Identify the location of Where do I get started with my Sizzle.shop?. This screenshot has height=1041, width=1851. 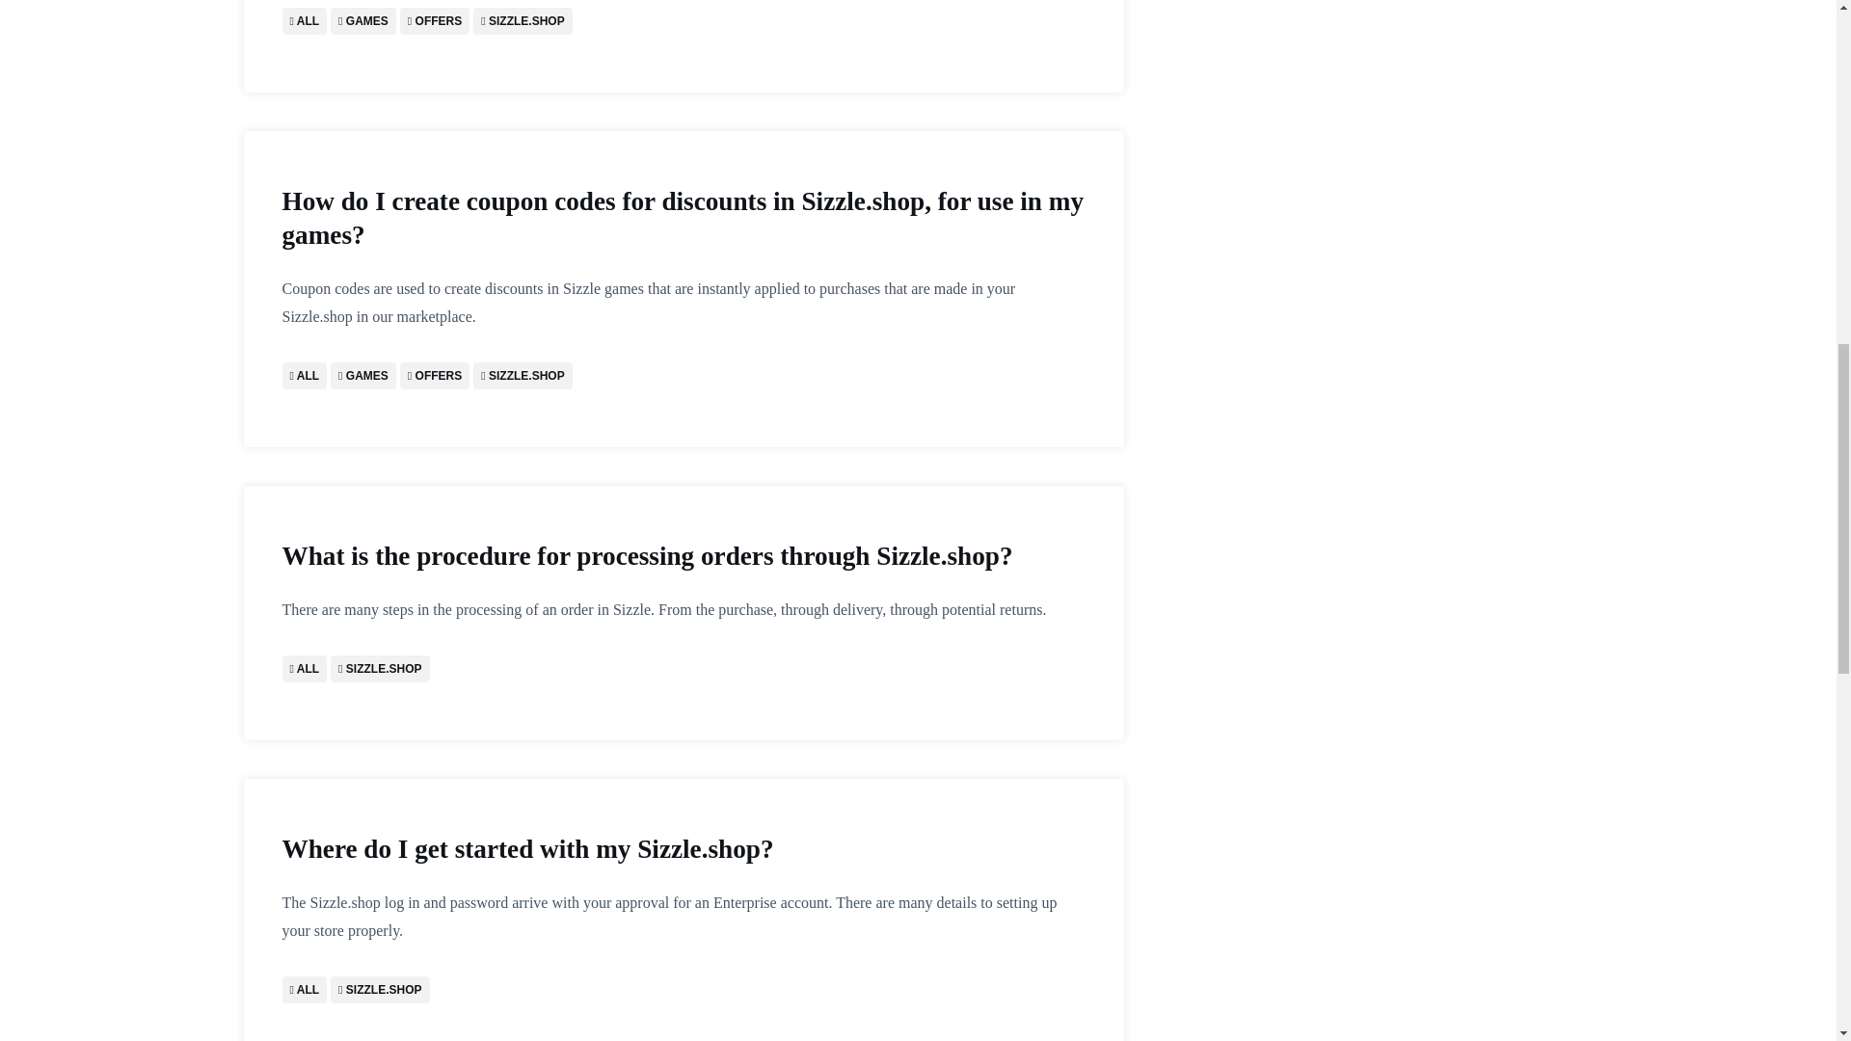
(683, 849).